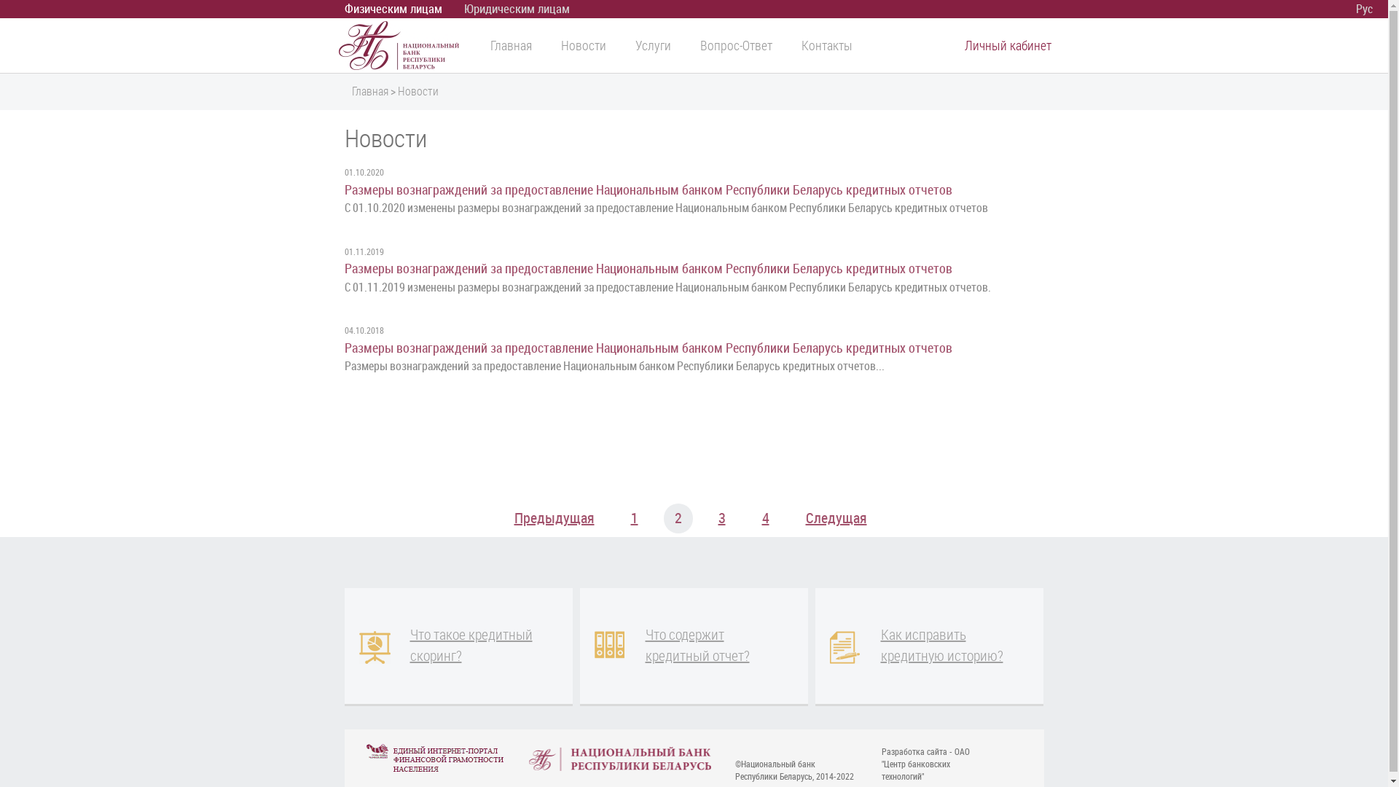  Describe the element at coordinates (765, 519) in the screenshot. I see `4` at that location.